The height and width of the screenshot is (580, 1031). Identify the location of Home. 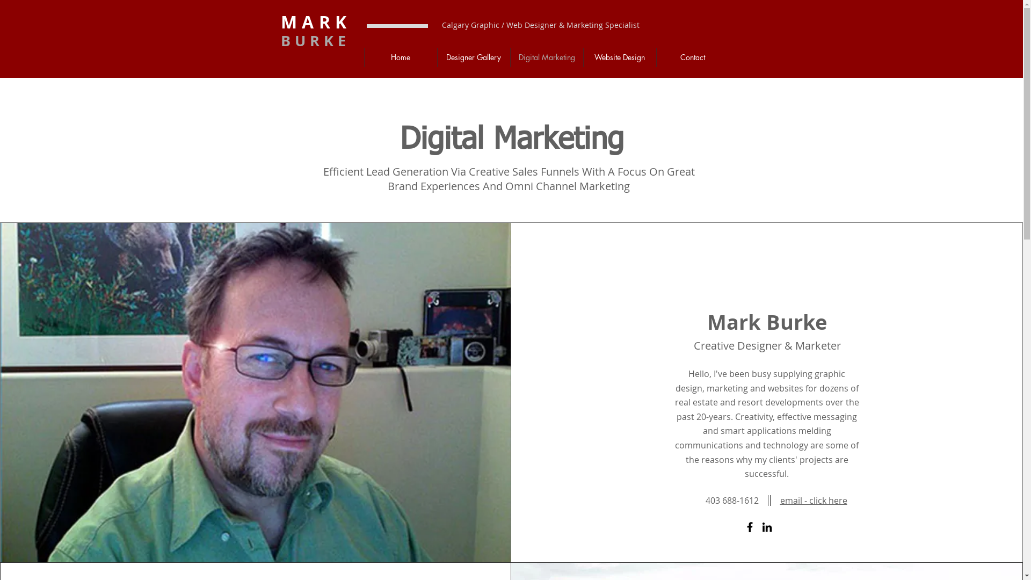
(401, 57).